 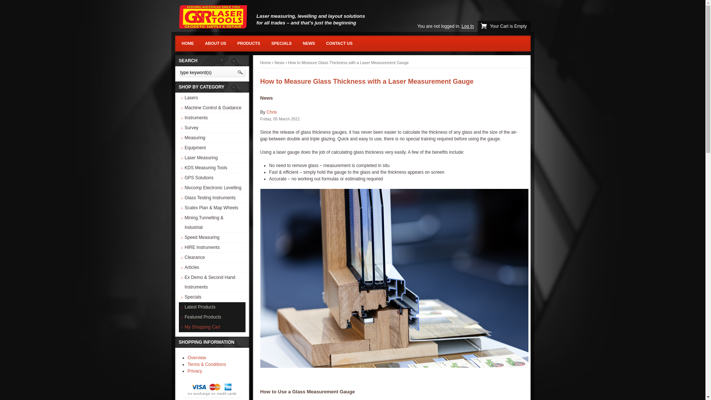 I want to click on Latest Products, so click(x=212, y=307).